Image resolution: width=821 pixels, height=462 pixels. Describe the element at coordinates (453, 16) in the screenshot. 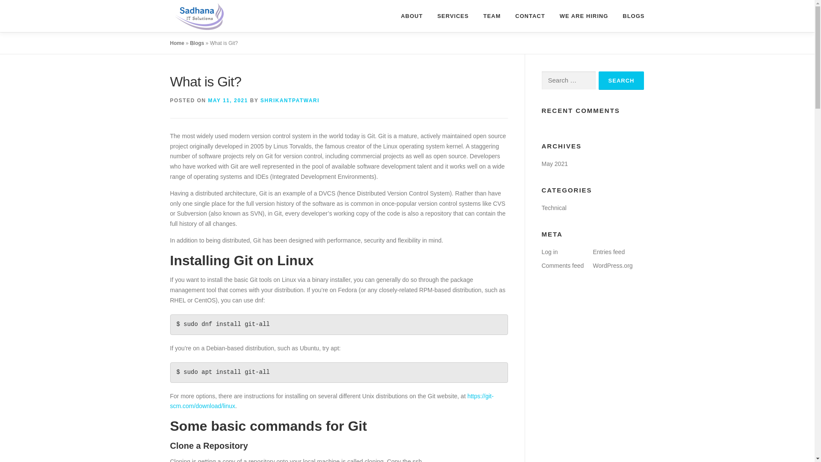

I see `SERVICES` at that location.